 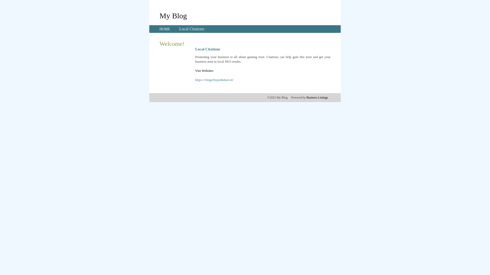 I want to click on HOME, so click(x=165, y=29).